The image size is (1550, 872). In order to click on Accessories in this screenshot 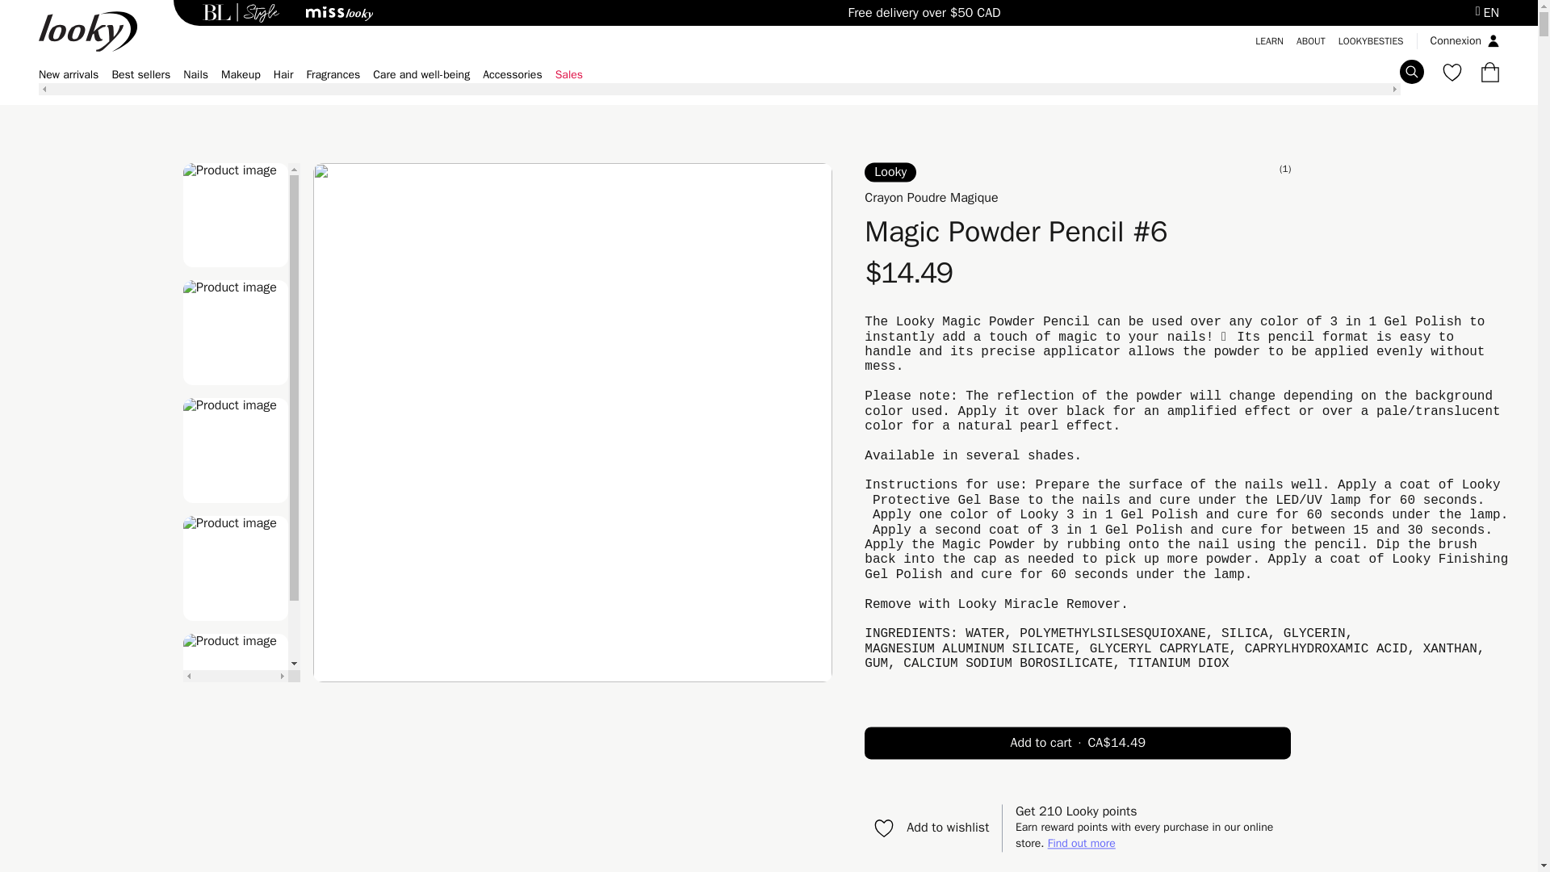, I will do `click(512, 74)`.